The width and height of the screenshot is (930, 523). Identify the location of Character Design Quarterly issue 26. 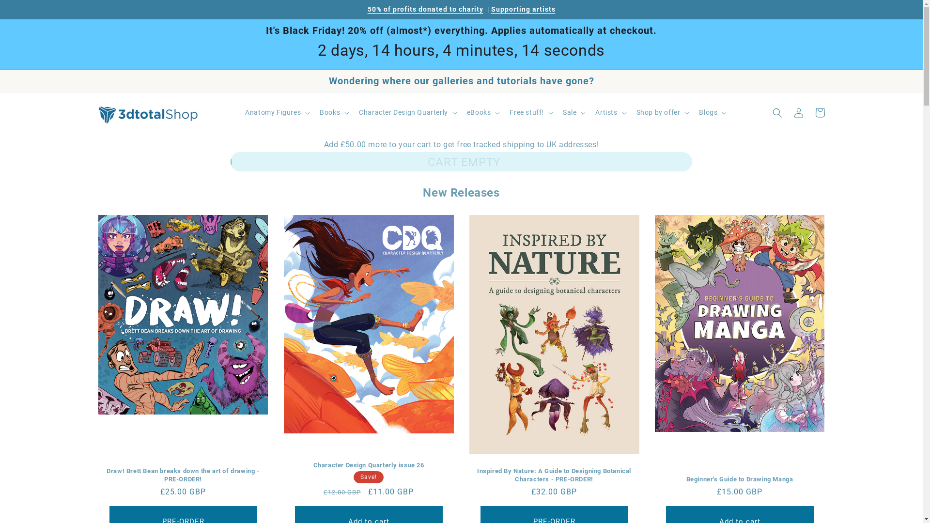
(369, 466).